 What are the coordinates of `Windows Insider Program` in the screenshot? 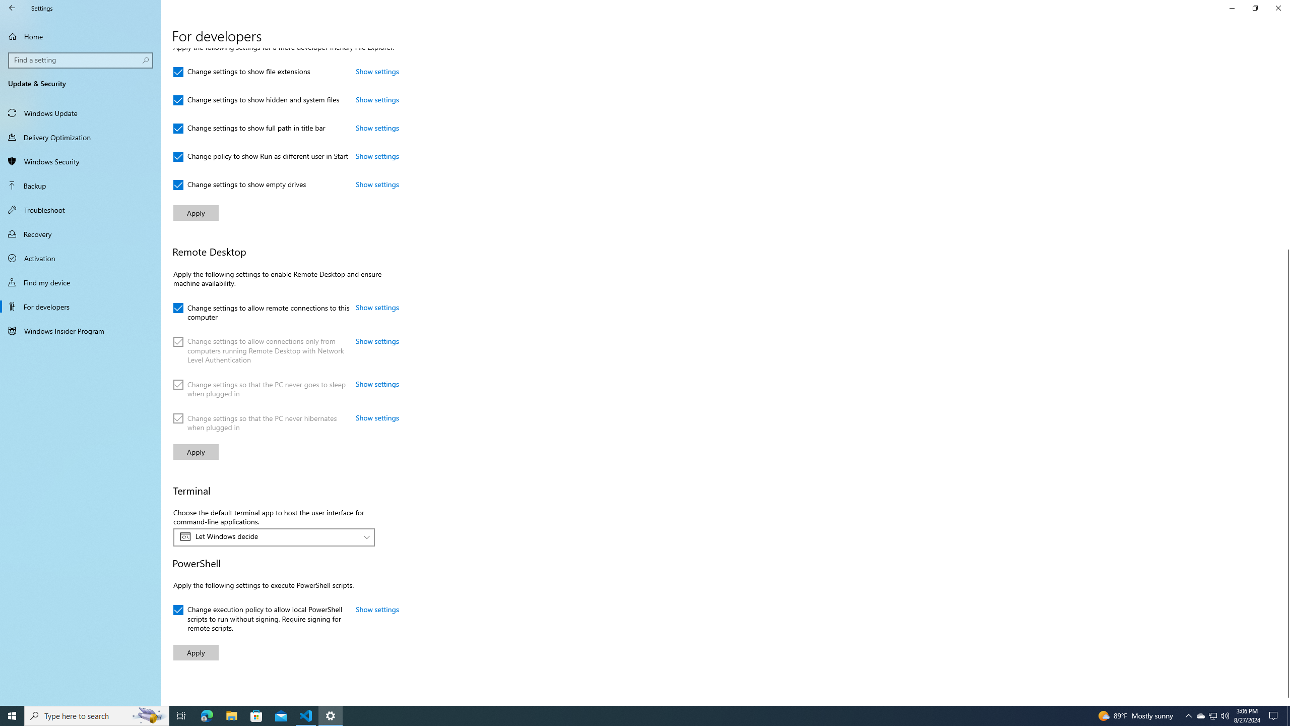 It's located at (81, 331).